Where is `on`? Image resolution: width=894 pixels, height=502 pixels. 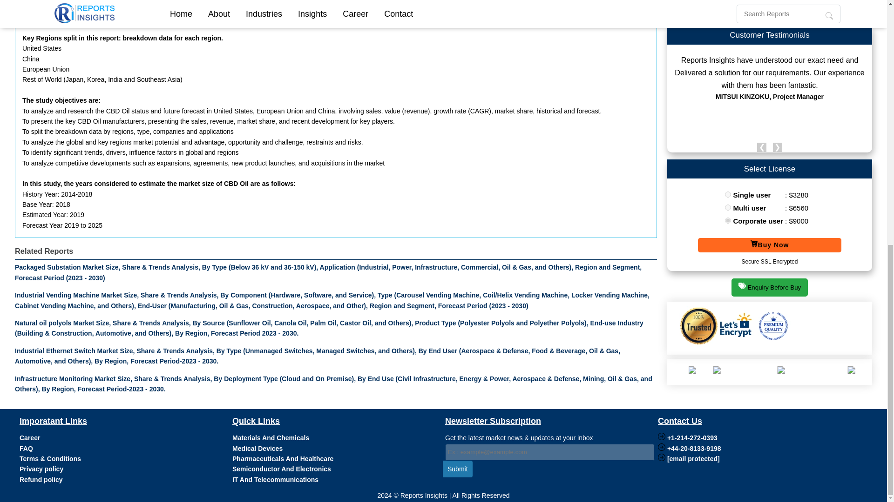
on is located at coordinates (728, 220).